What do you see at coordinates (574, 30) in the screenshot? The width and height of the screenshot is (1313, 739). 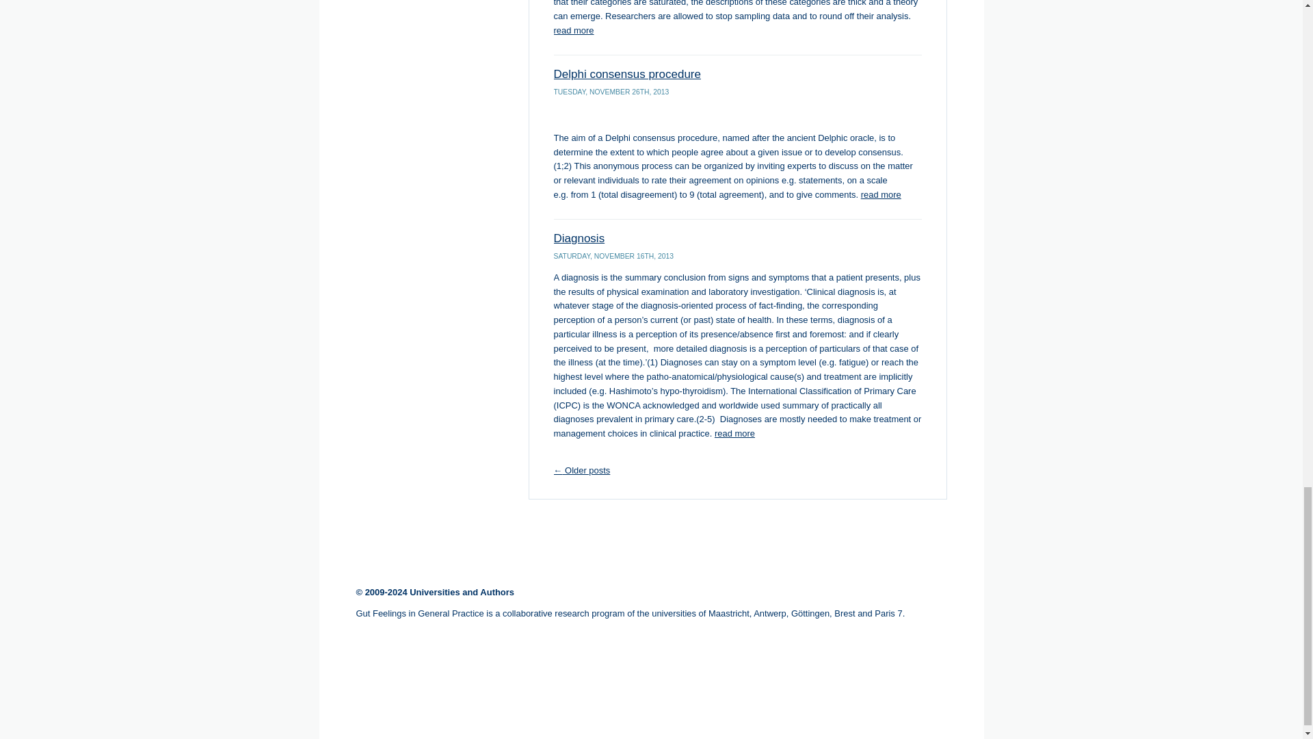 I see `read more` at bounding box center [574, 30].